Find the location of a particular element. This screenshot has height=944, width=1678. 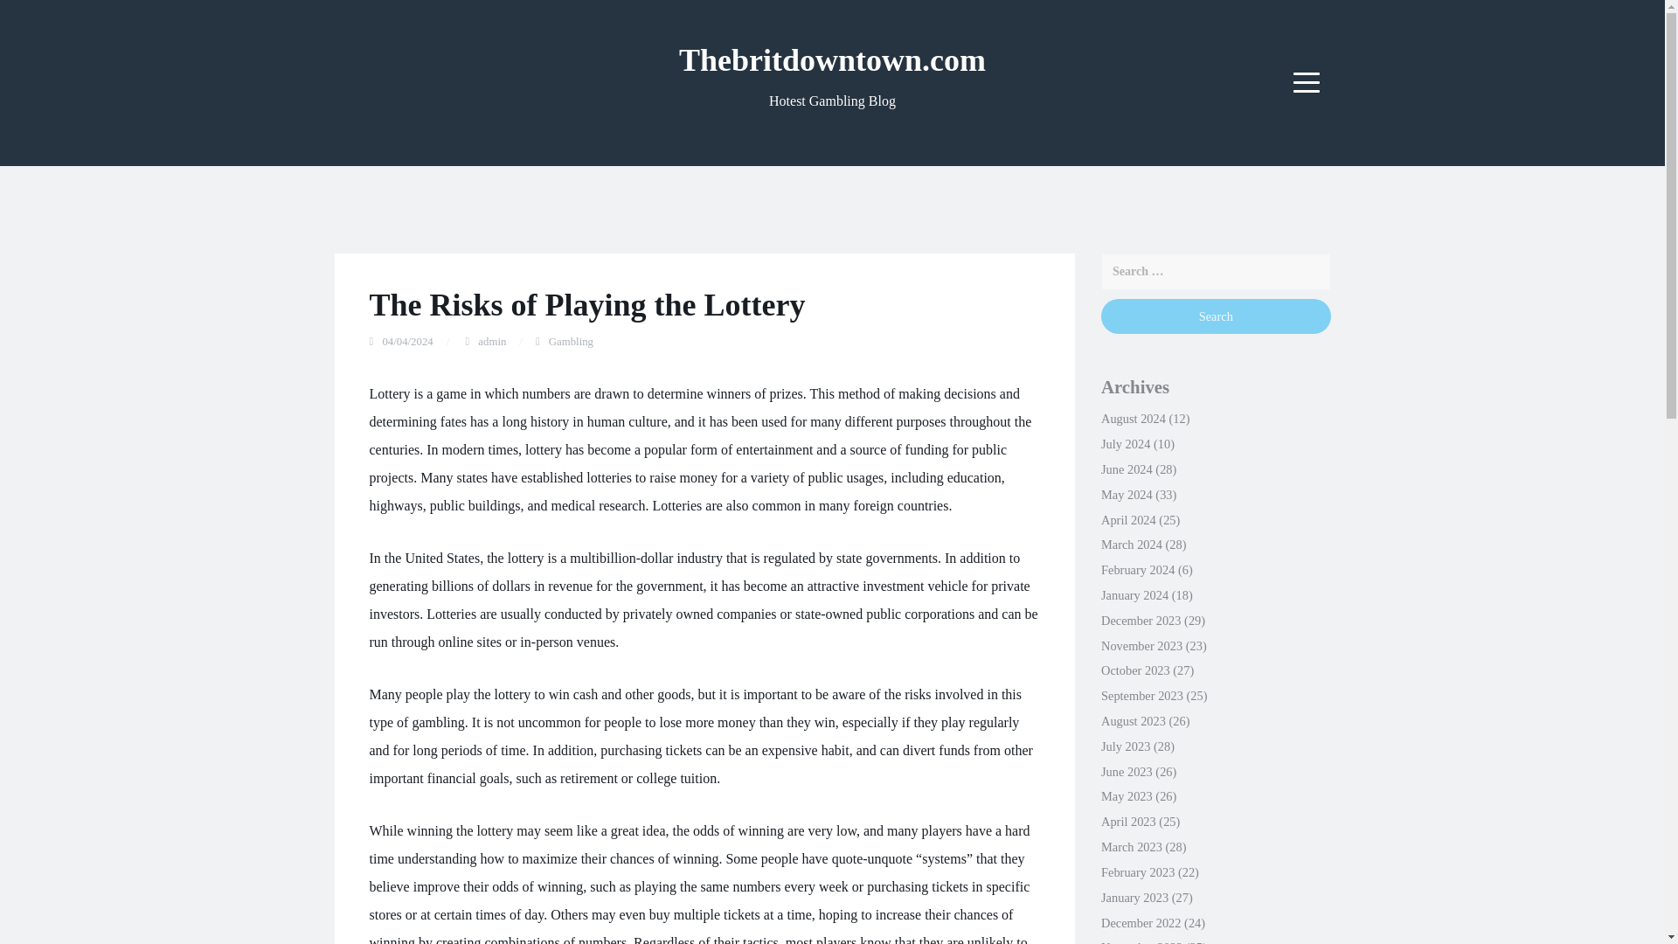

Gambling is located at coordinates (571, 342).